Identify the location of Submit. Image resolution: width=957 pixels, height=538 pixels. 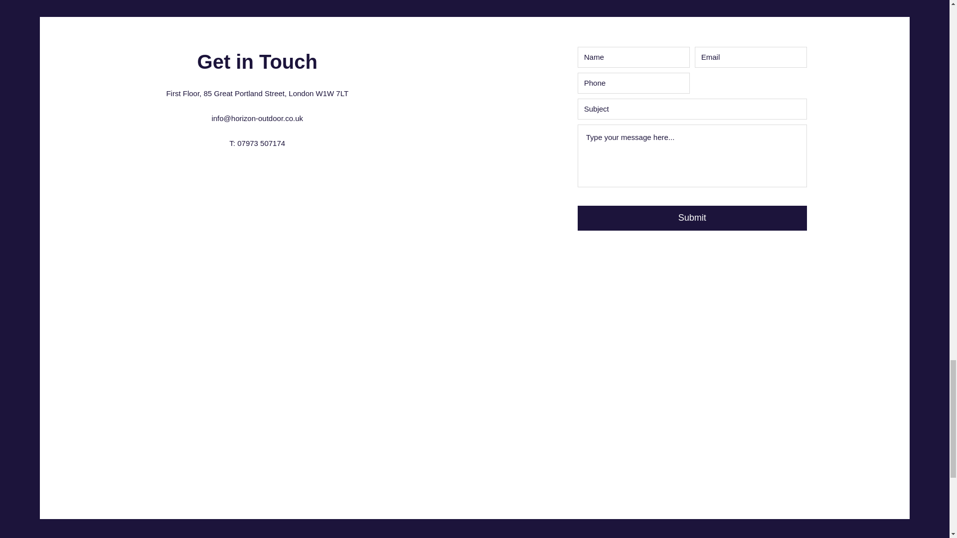
(692, 218).